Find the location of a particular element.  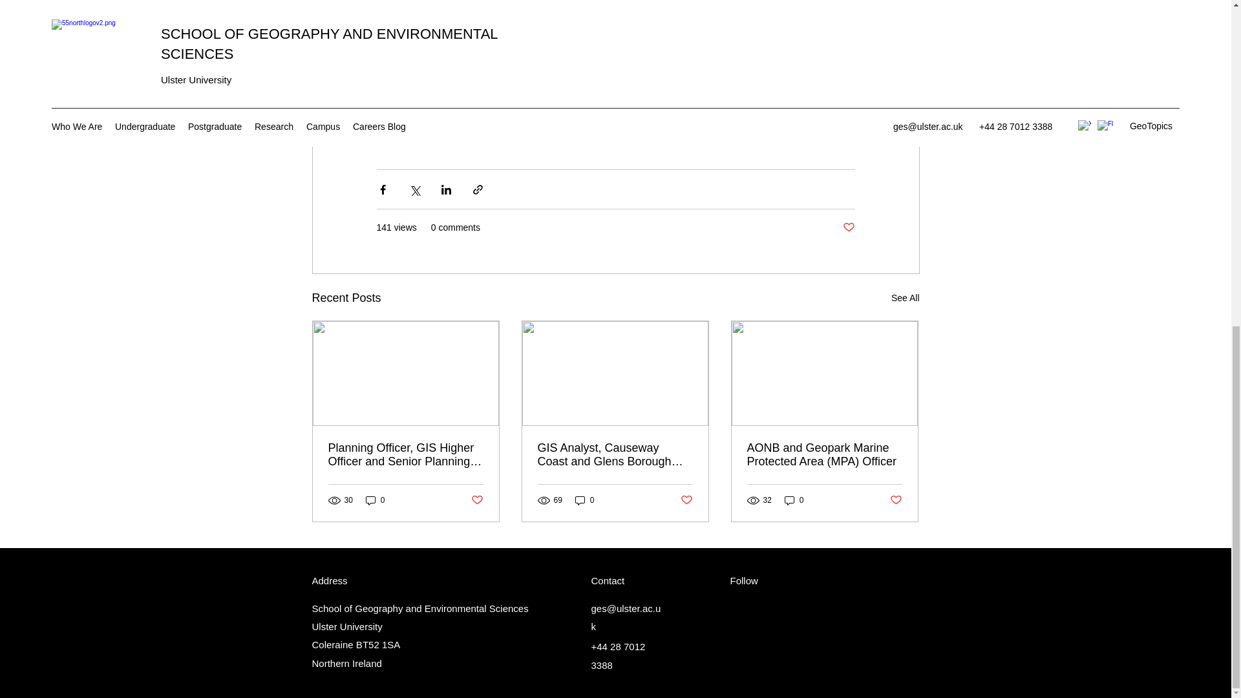

0 is located at coordinates (584, 500).